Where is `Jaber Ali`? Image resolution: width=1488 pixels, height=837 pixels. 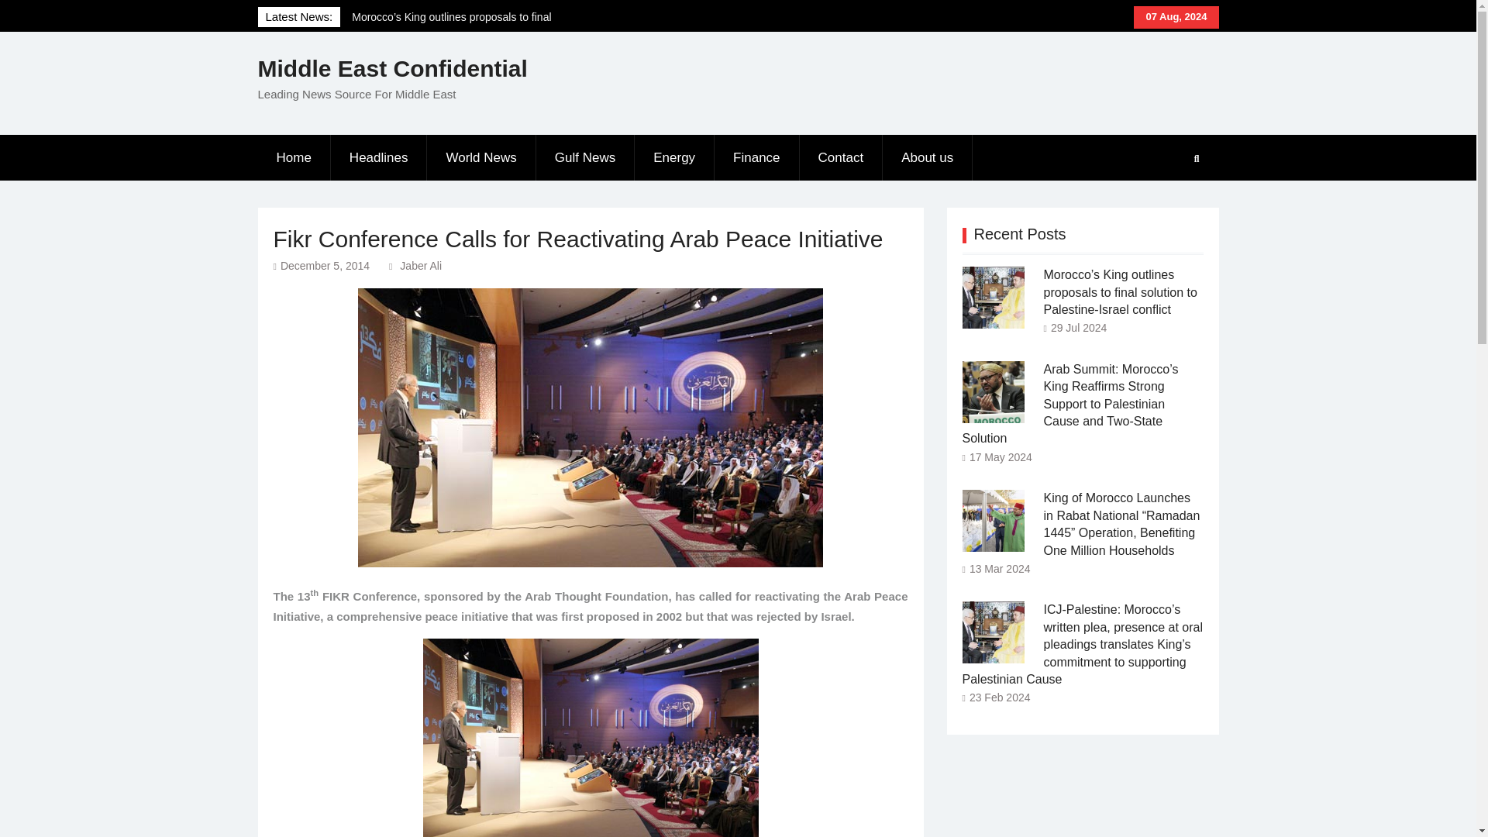 Jaber Ali is located at coordinates (421, 265).